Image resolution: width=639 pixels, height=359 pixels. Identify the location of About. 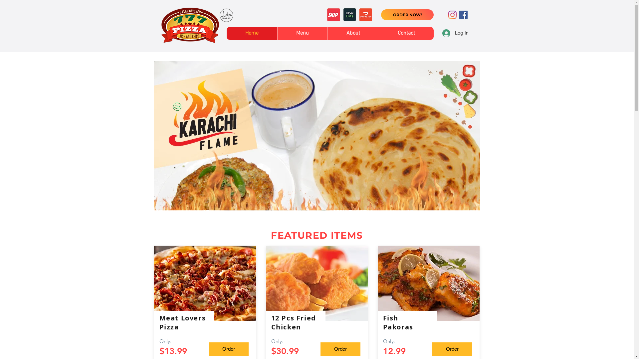
(353, 33).